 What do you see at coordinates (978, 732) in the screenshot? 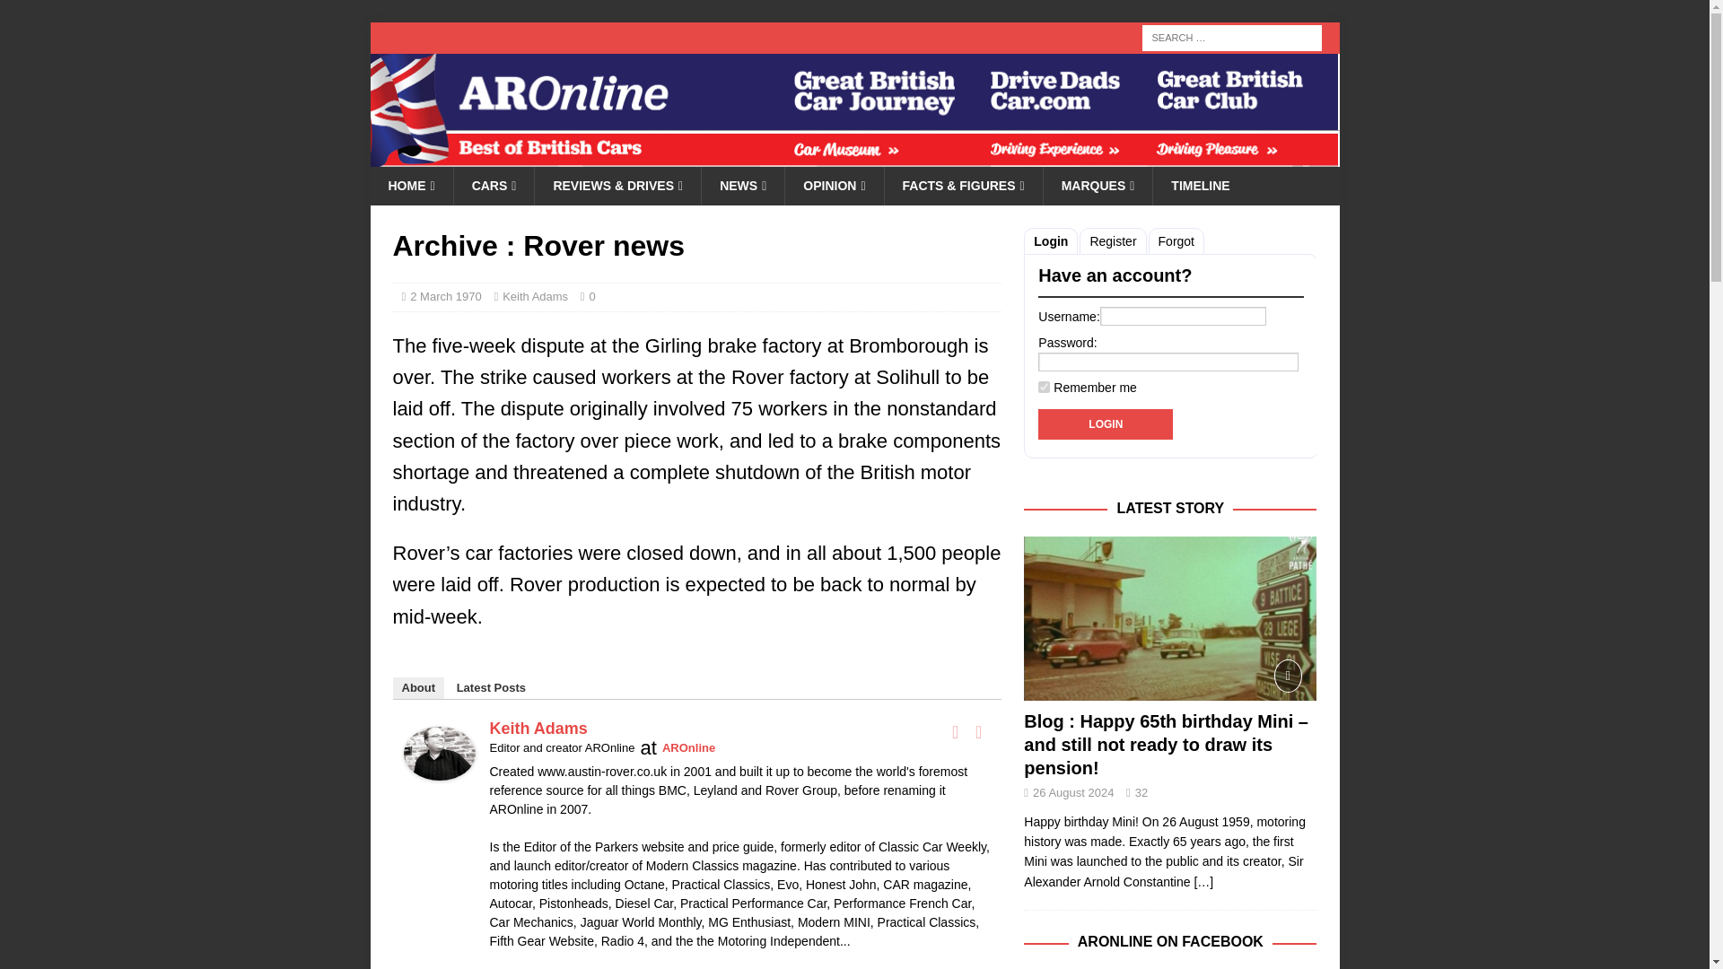
I see `Twitter` at bounding box center [978, 732].